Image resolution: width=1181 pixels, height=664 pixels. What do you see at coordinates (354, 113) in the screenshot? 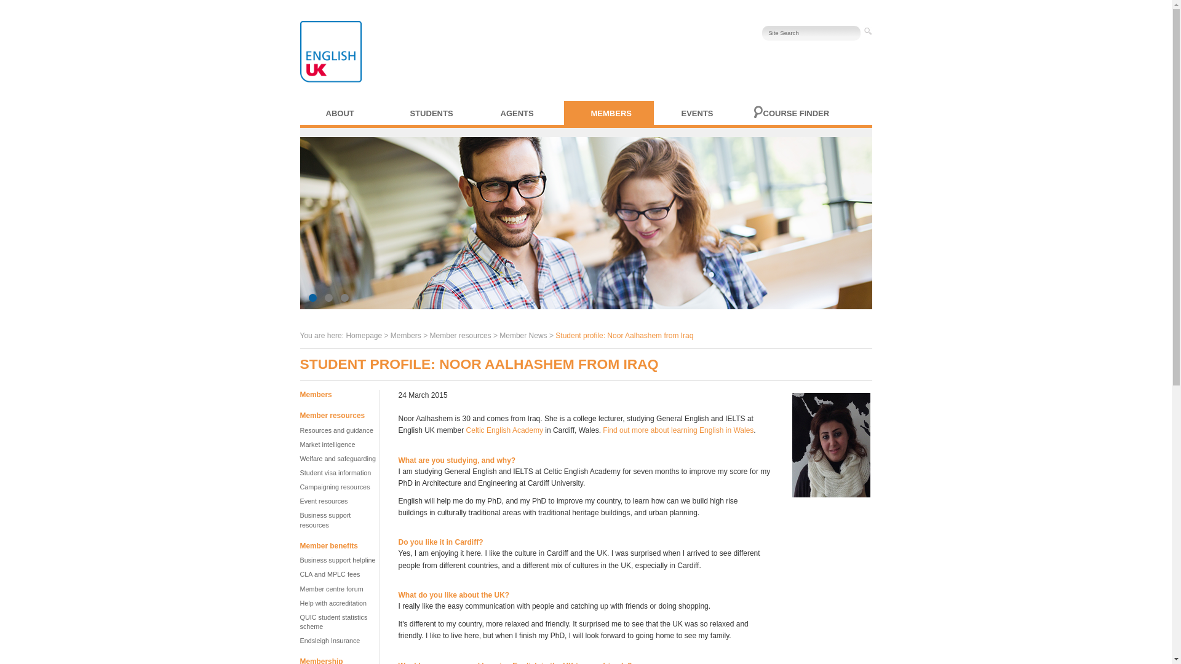
I see `ABOUT` at bounding box center [354, 113].